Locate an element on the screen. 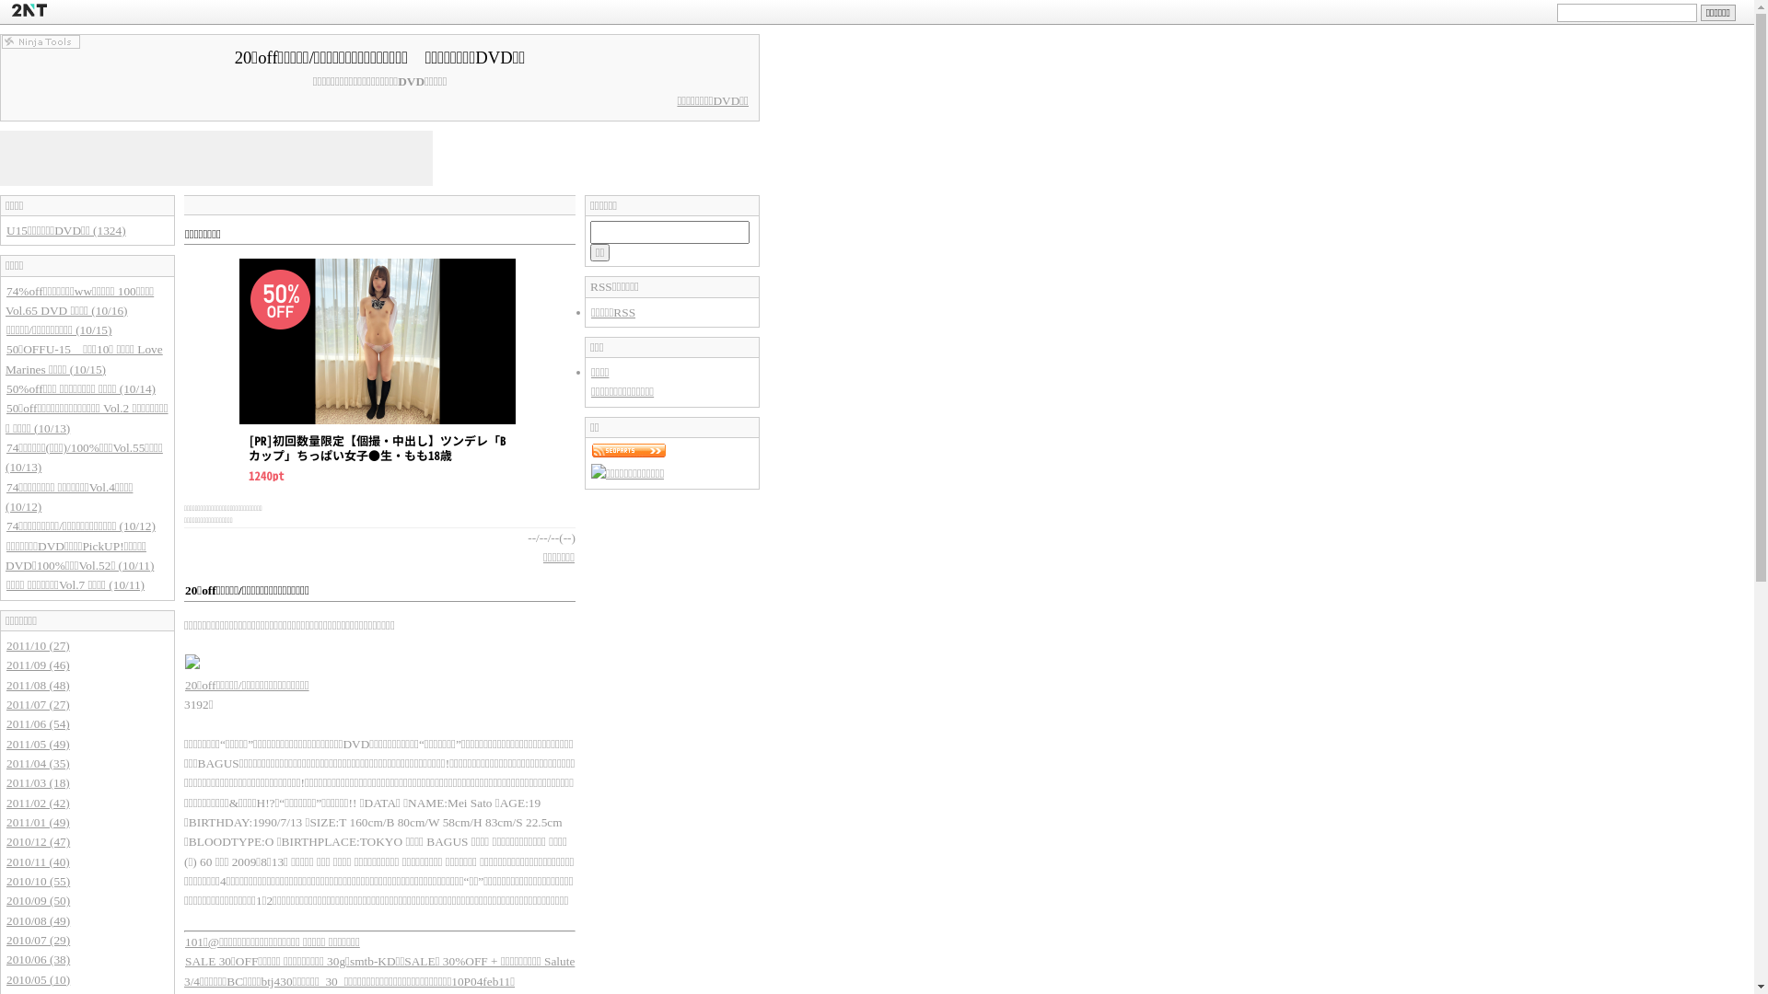 The image size is (1768, 994). 2011/07 (27) is located at coordinates (39, 705).